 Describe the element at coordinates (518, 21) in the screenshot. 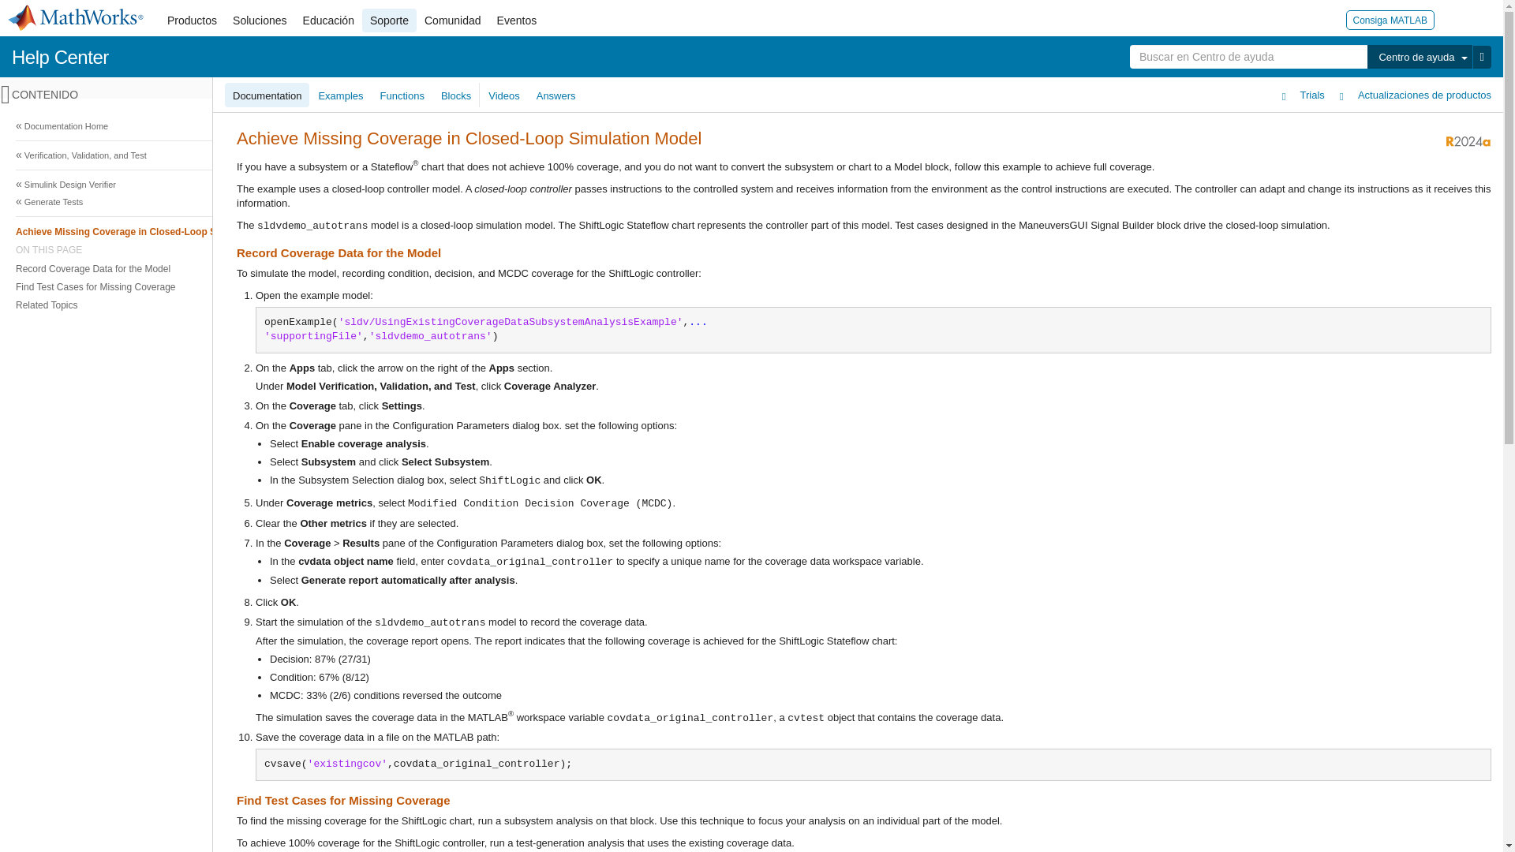

I see `Eventos` at that location.